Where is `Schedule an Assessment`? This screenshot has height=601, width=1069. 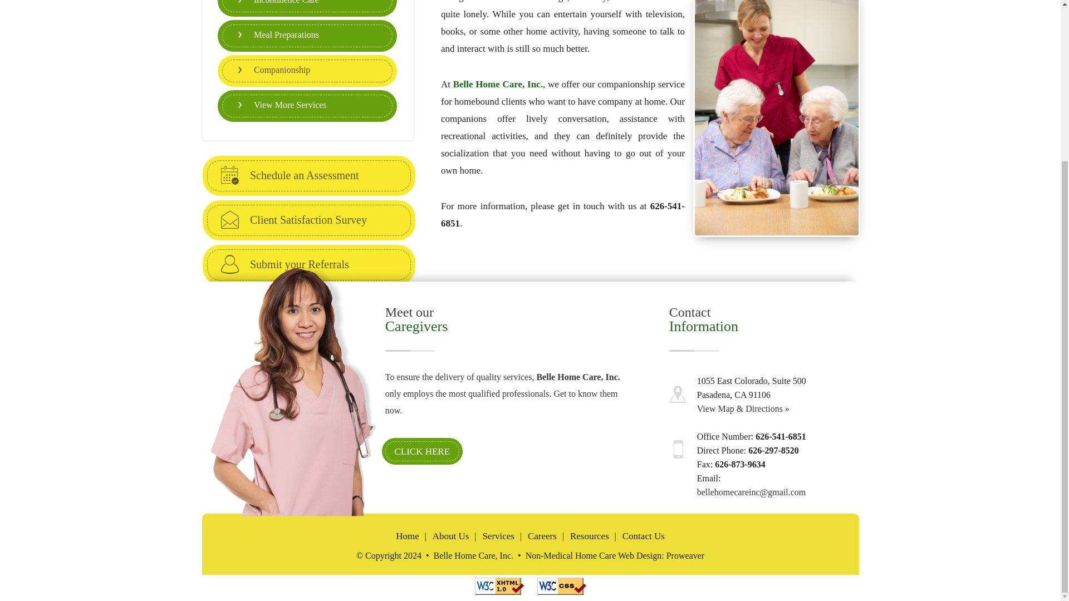
Schedule an Assessment is located at coordinates (308, 176).